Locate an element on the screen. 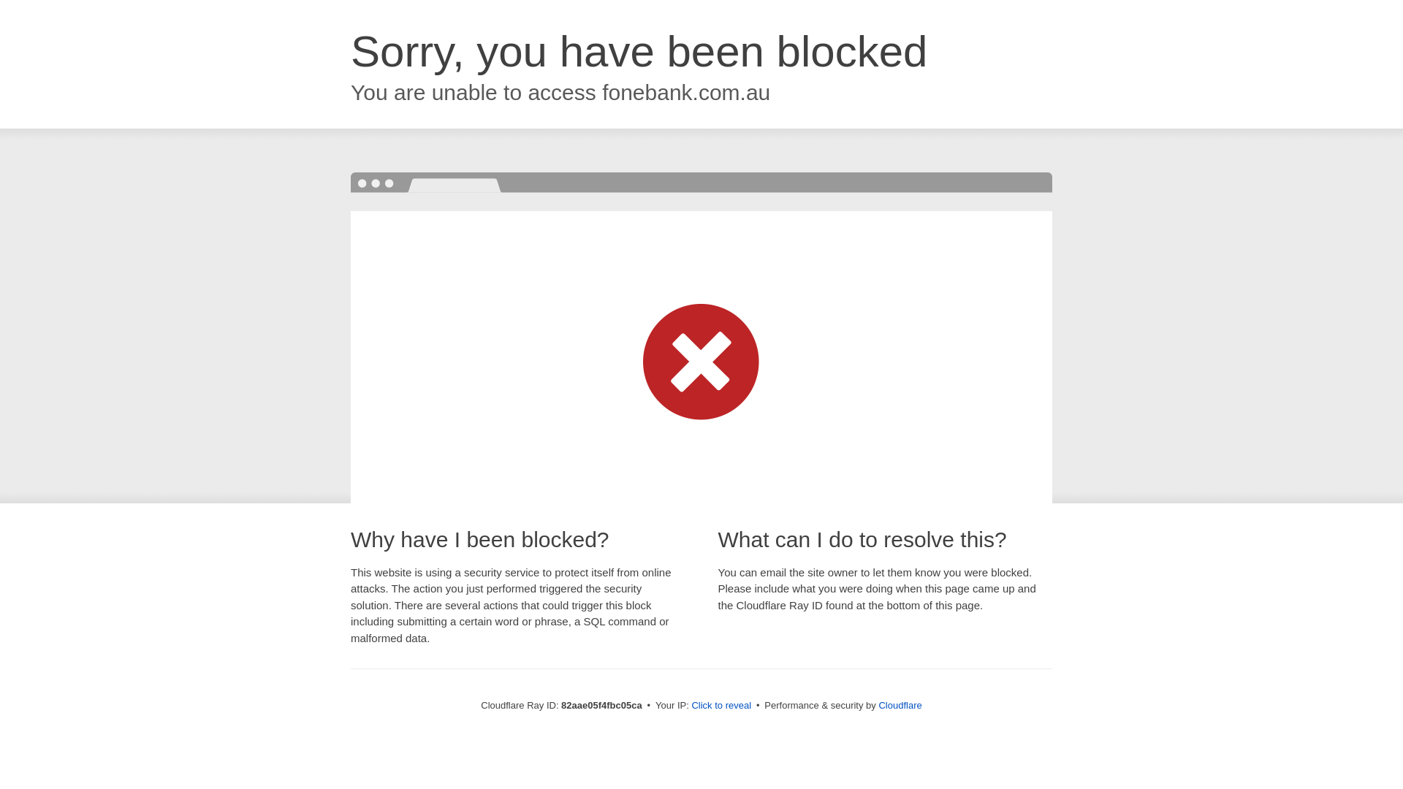  Click to reveal is located at coordinates (721, 706).